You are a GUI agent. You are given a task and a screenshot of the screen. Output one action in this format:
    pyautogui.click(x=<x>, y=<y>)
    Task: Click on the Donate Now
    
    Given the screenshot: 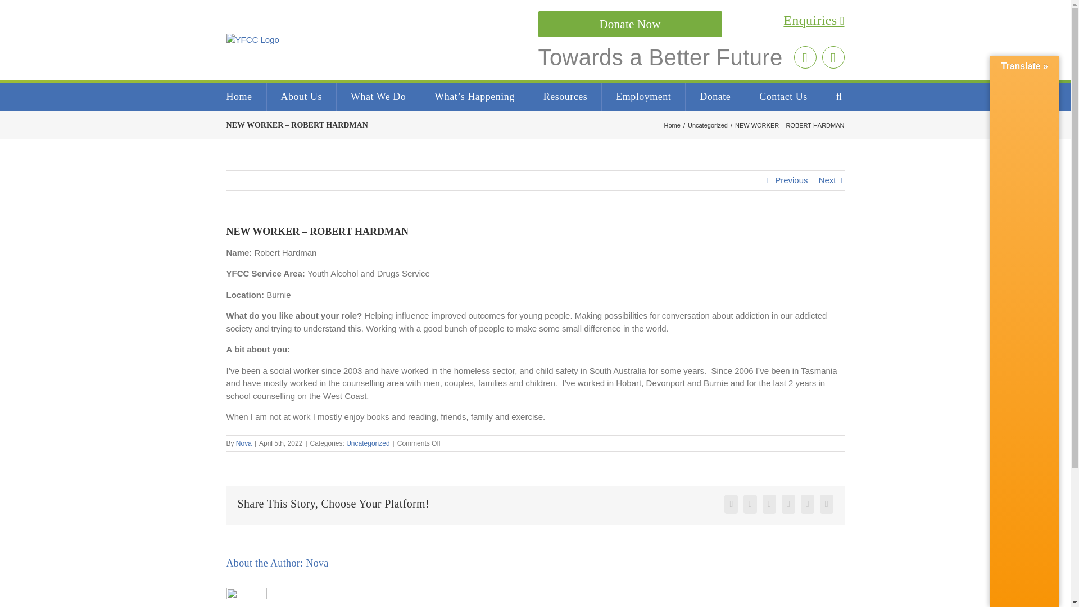 What is the action you would take?
    pyautogui.click(x=630, y=24)
    